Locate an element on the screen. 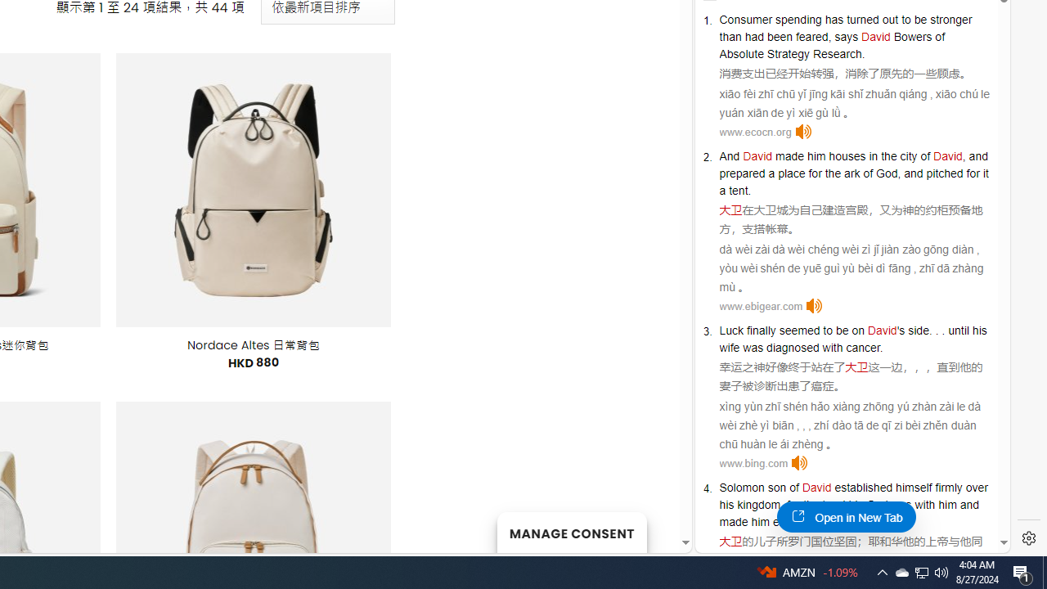 The image size is (1047, 589). Lord is located at coordinates (834, 504).